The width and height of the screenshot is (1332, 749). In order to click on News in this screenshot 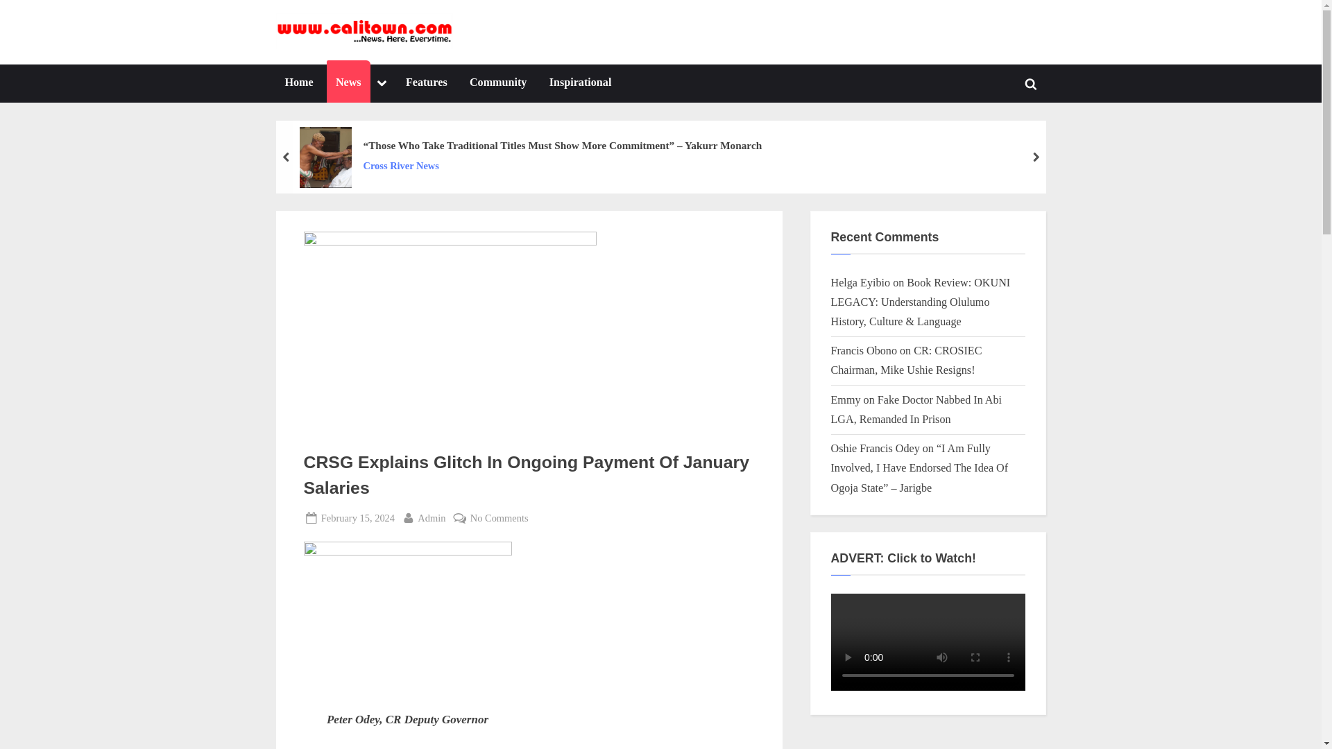, I will do `click(348, 83)`.